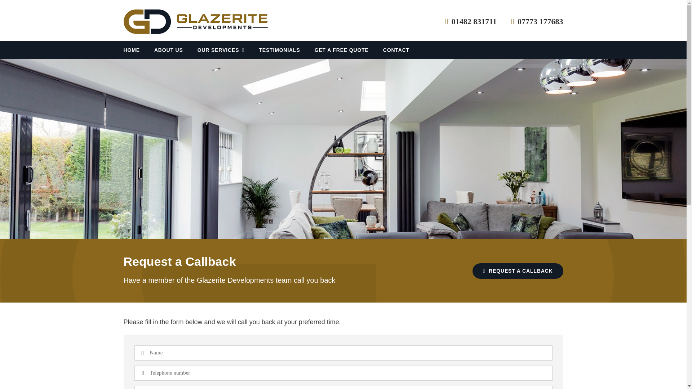  What do you see at coordinates (169, 50) in the screenshot?
I see `ABOUT US` at bounding box center [169, 50].